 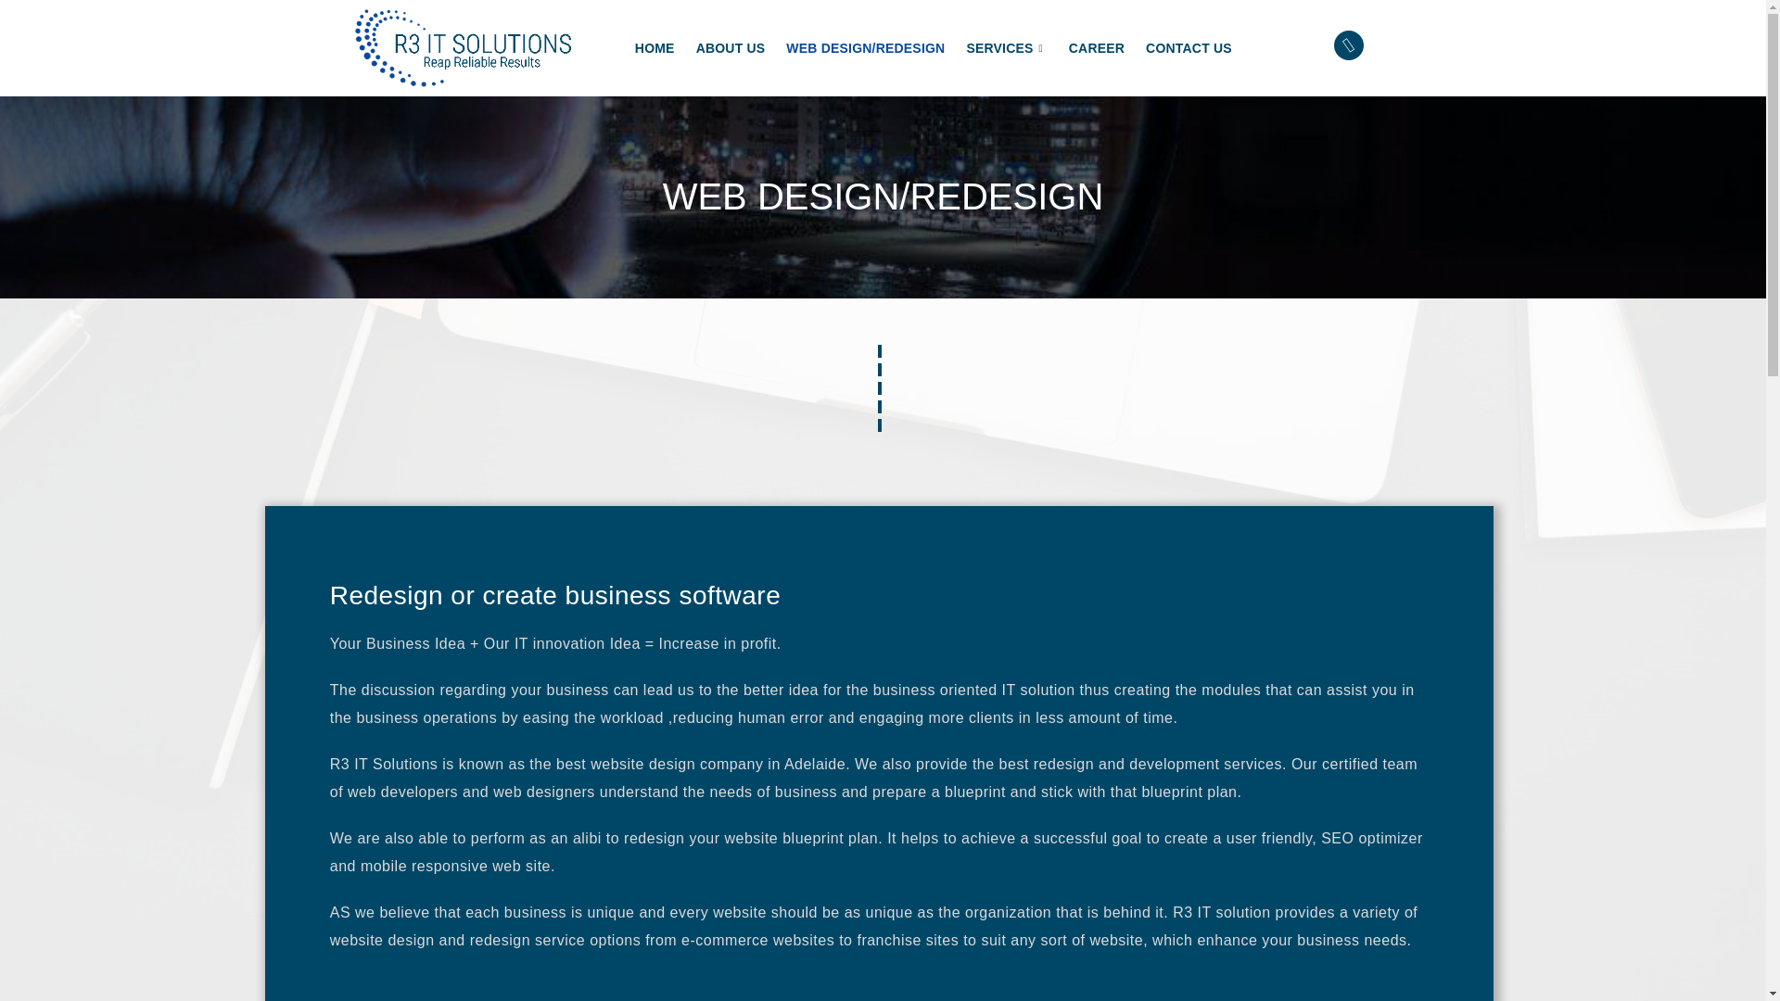 I want to click on ABOUT US, so click(x=741, y=47).